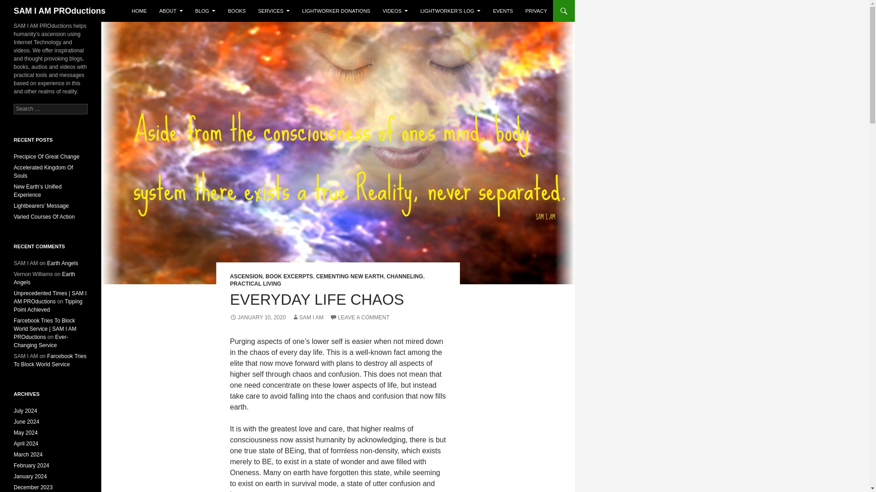  I want to click on PRACTICAL LIVING, so click(255, 283).